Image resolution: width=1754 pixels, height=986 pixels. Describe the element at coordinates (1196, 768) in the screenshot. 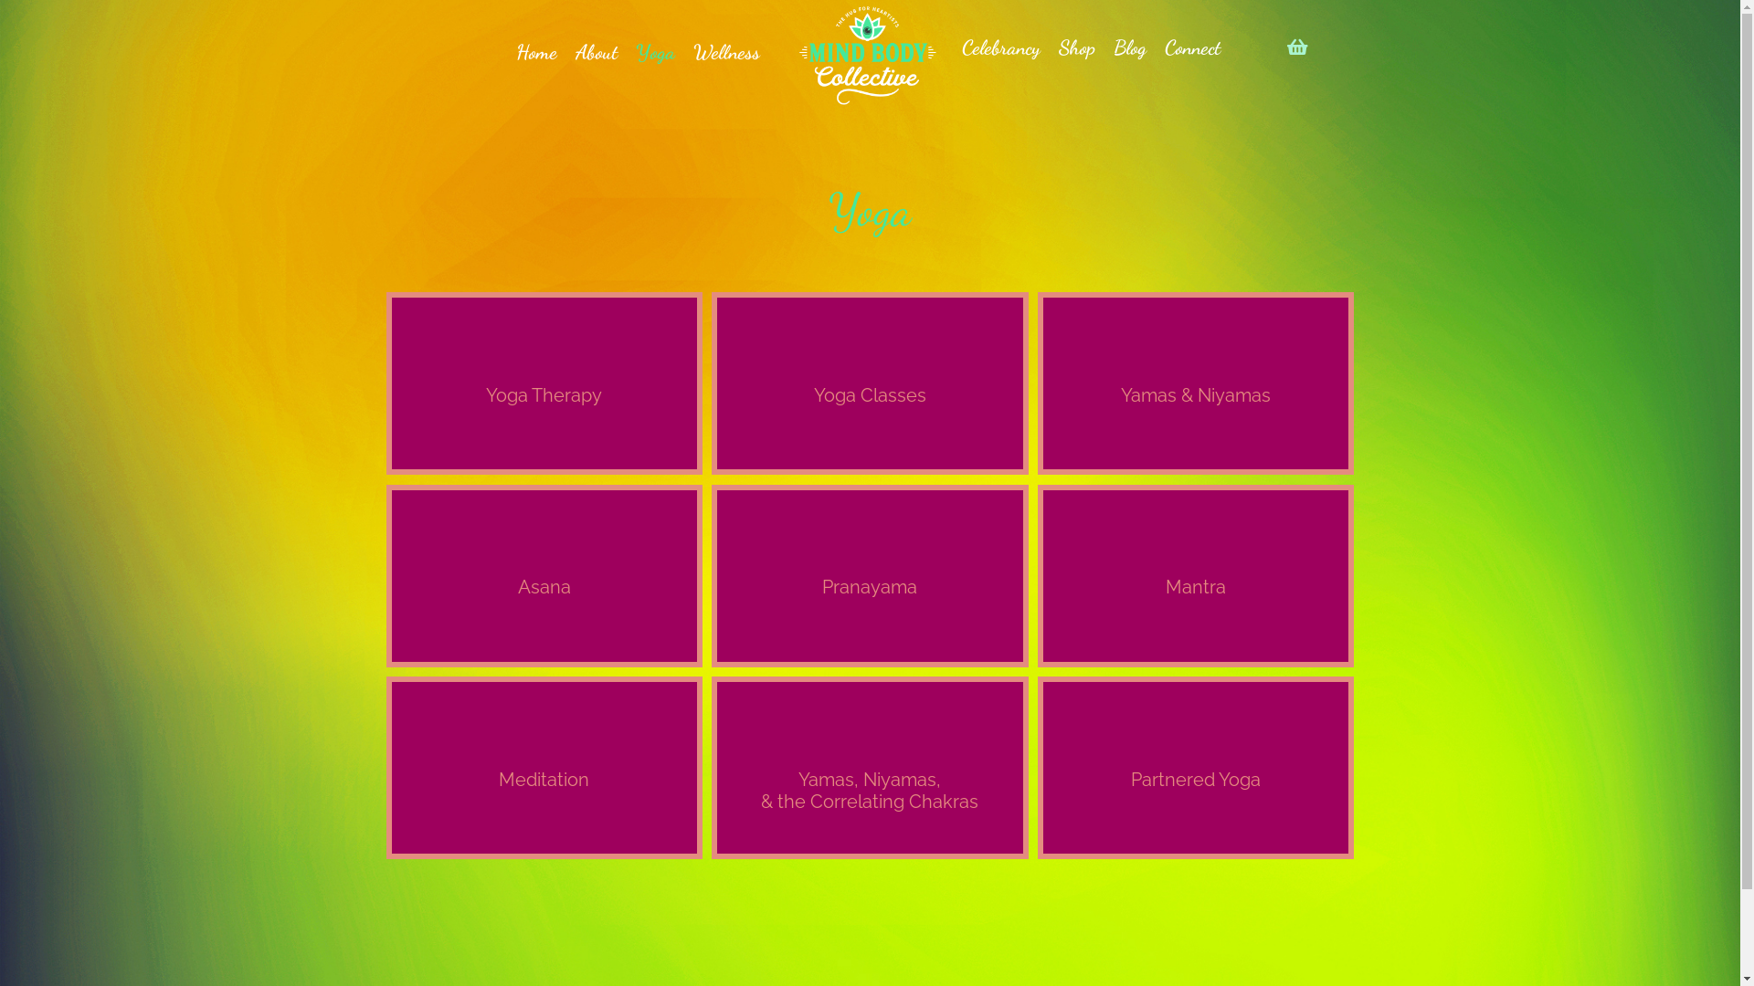

I see `Partnered Yoga` at that location.